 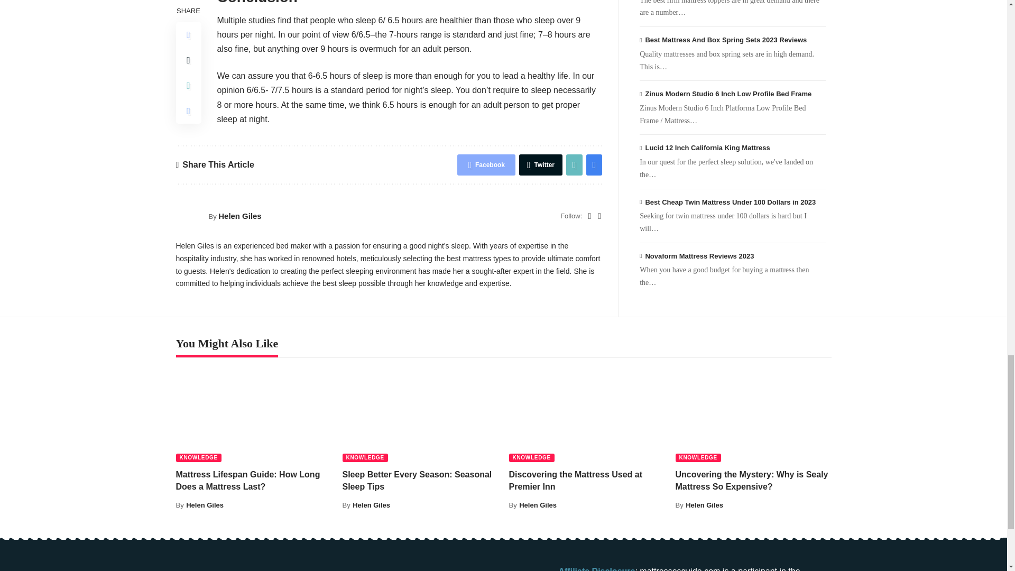 I want to click on Uncovering the Mystery: Why is Sealy Mattress So Expensive?, so click(x=753, y=415).